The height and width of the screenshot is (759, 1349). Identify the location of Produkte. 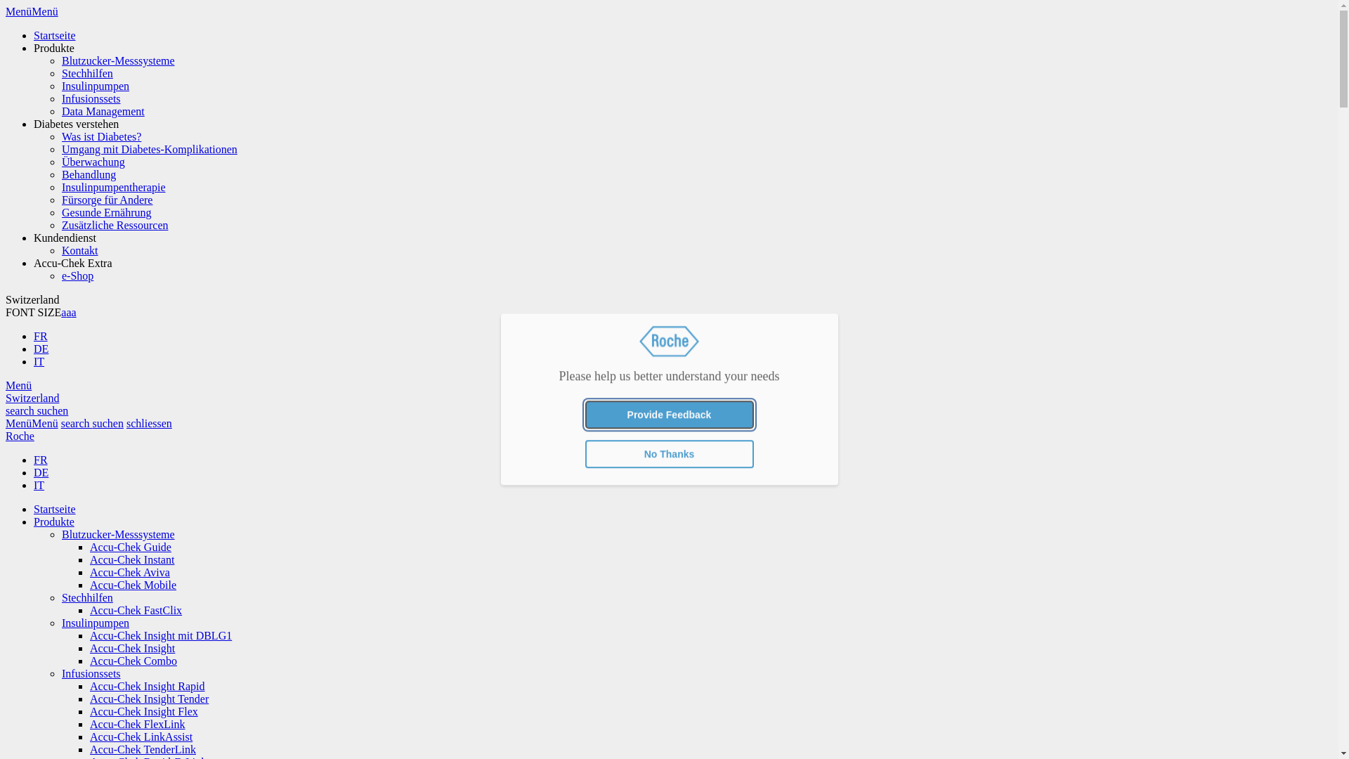
(54, 521).